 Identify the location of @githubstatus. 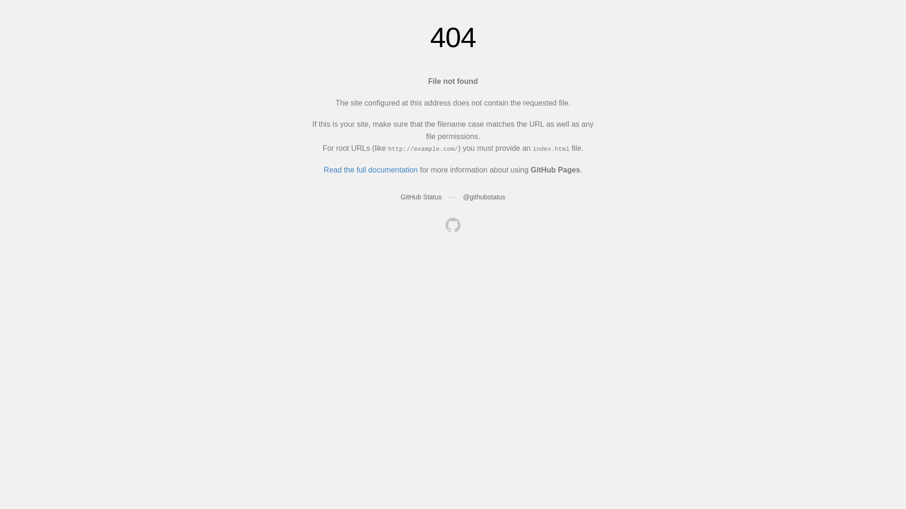
(484, 197).